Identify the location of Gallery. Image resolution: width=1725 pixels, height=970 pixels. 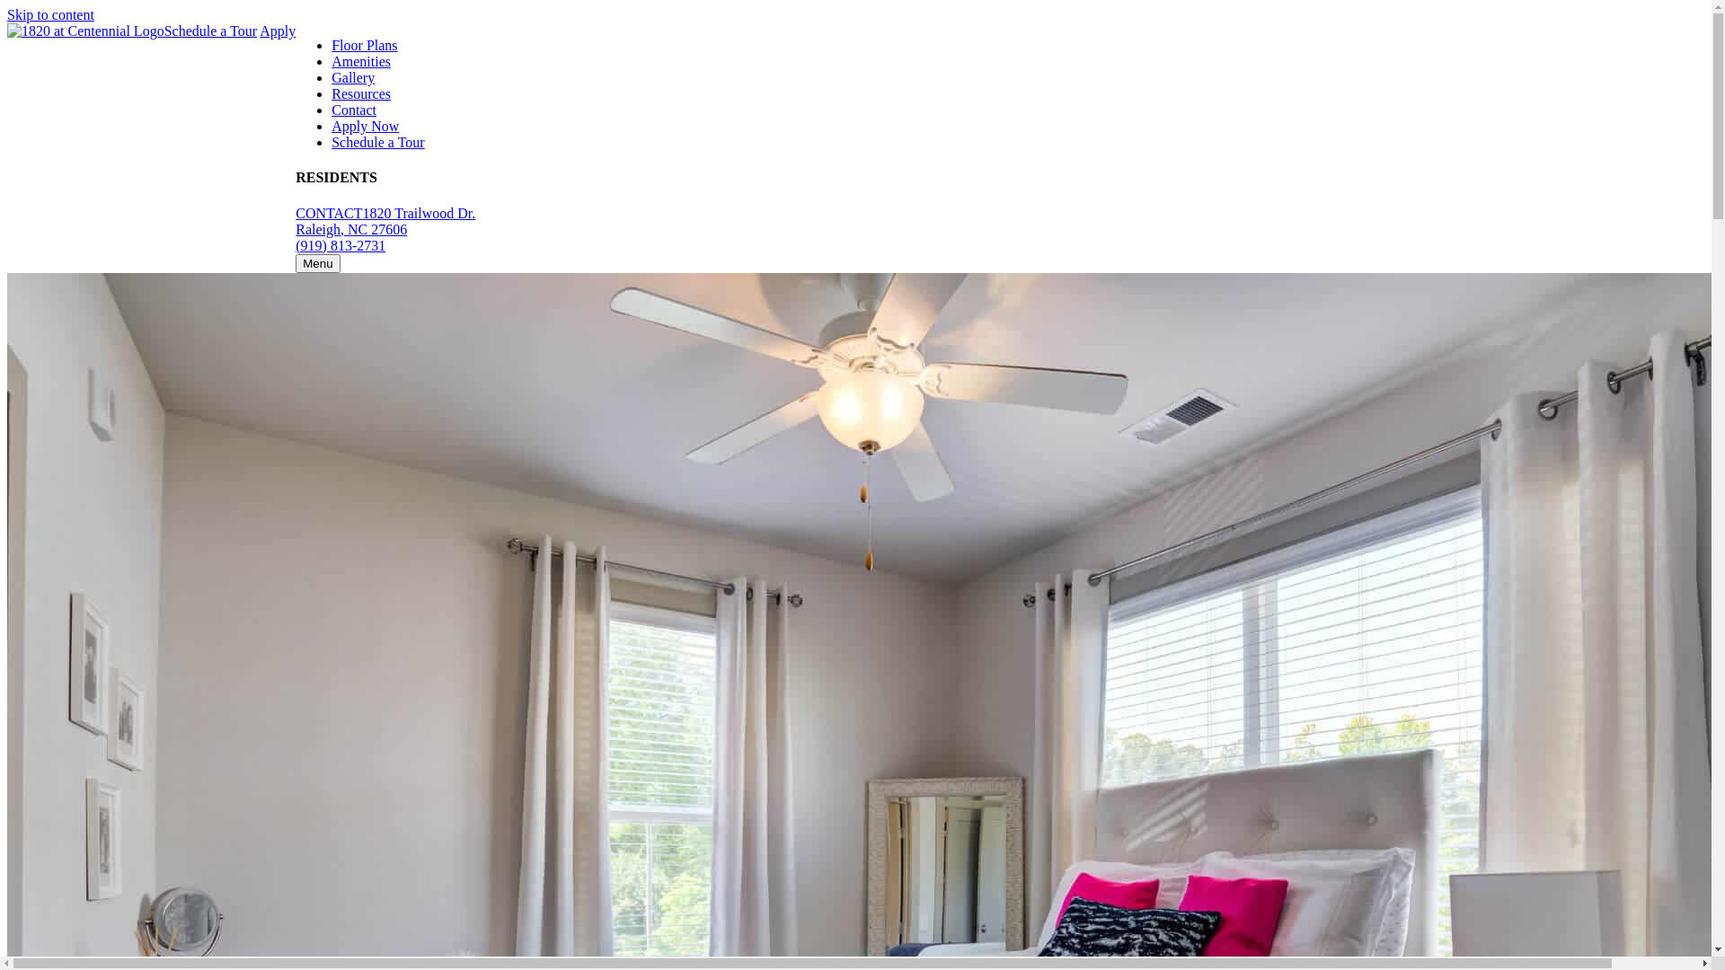
(353, 77).